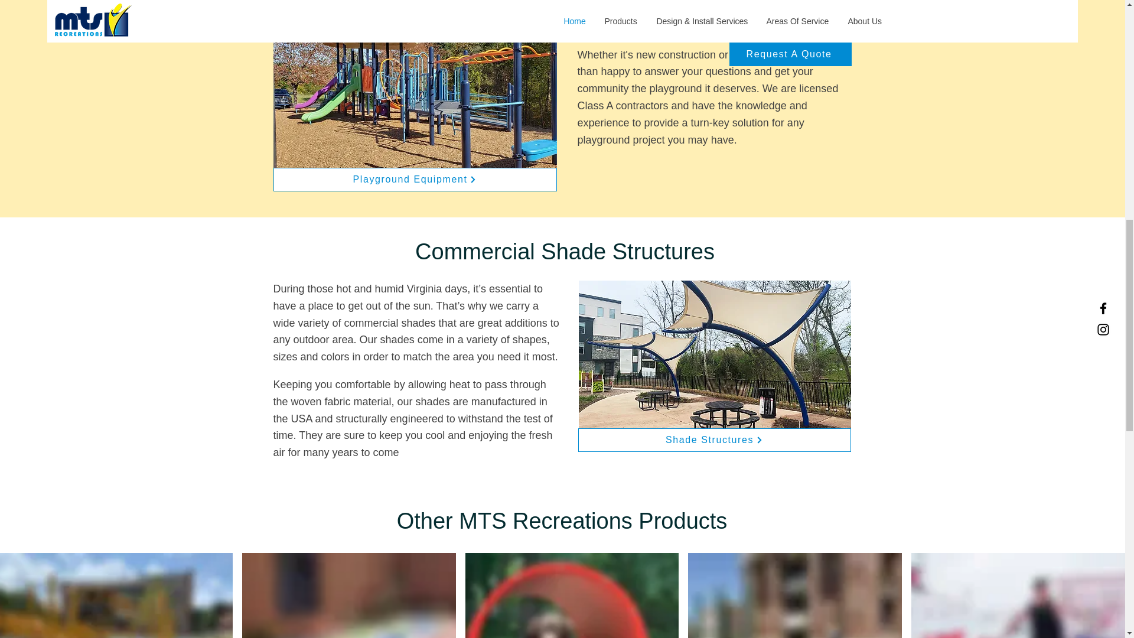 The height and width of the screenshot is (638, 1134). I want to click on metal playground, so click(415, 94).